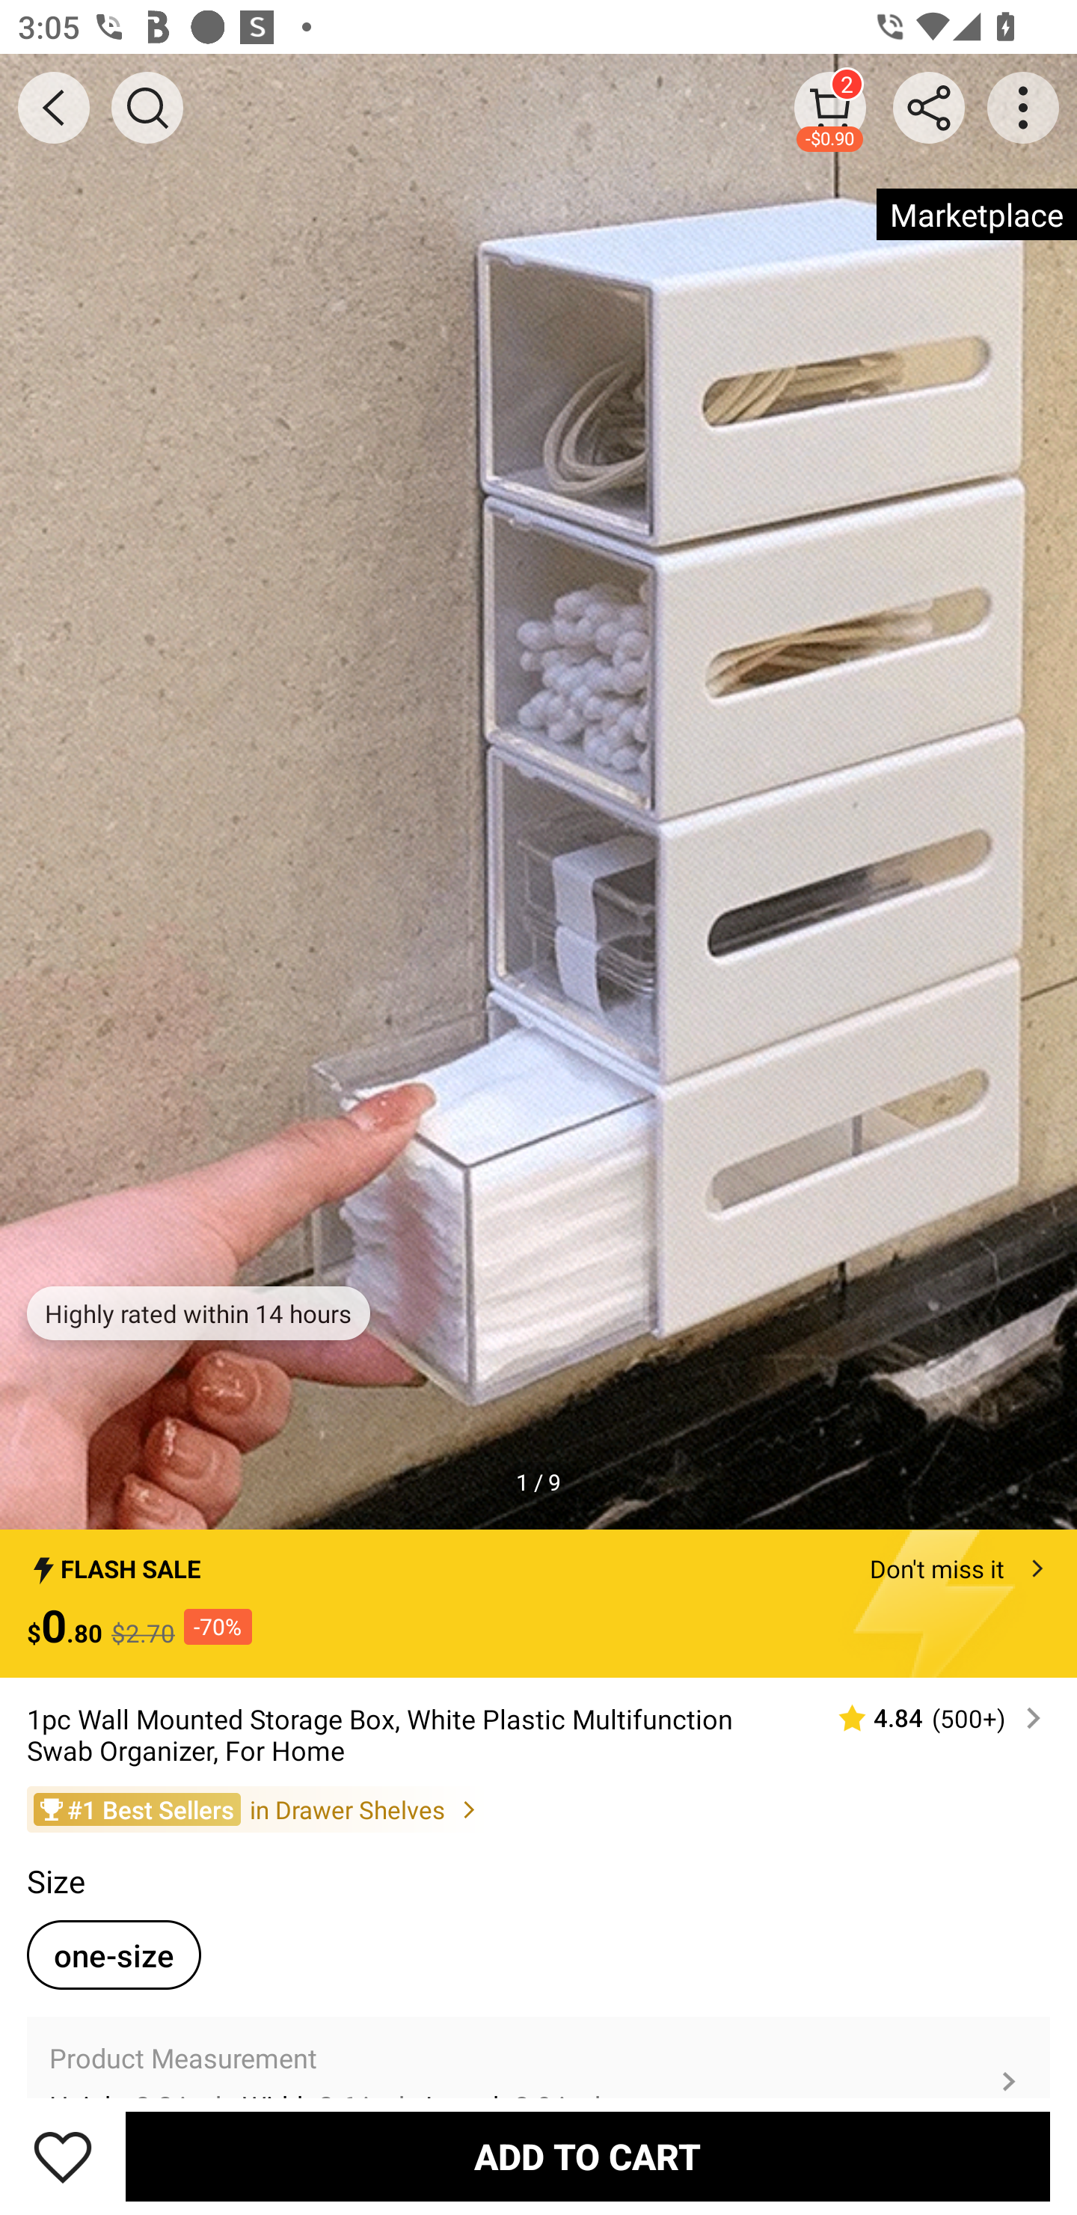 The image size is (1077, 2215). I want to click on #1 Best Sellers in Drawer Shelves, so click(538, 1808).